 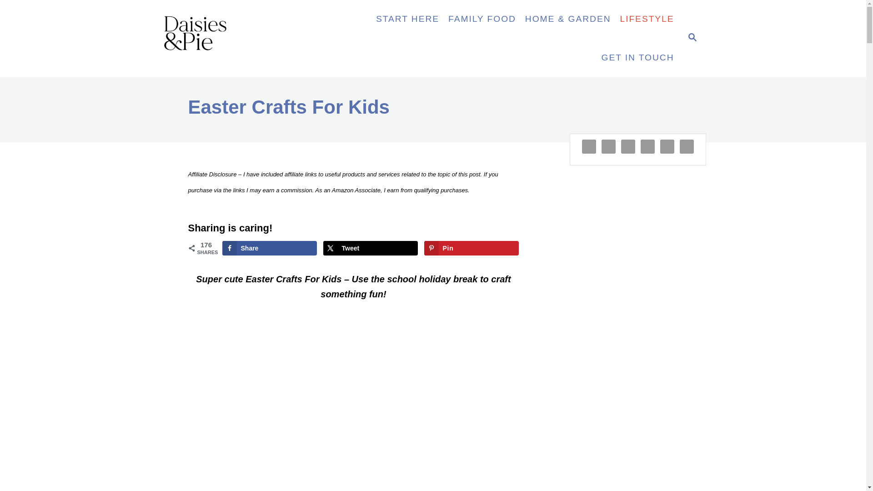 I want to click on Share on Facebook, so click(x=269, y=248).